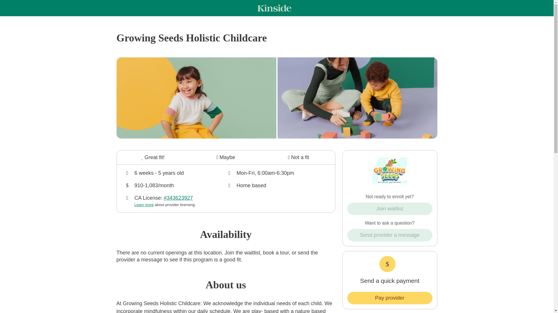 This screenshot has height=313, width=558. What do you see at coordinates (153, 157) in the screenshot?
I see `Great fit!` at bounding box center [153, 157].